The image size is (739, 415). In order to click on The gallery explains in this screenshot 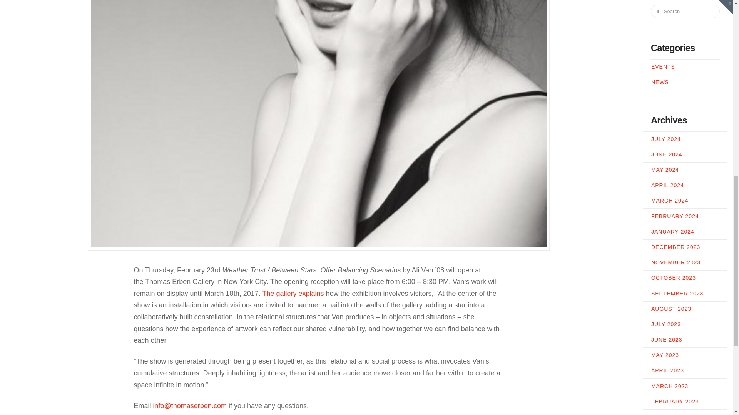, I will do `click(293, 294)`.